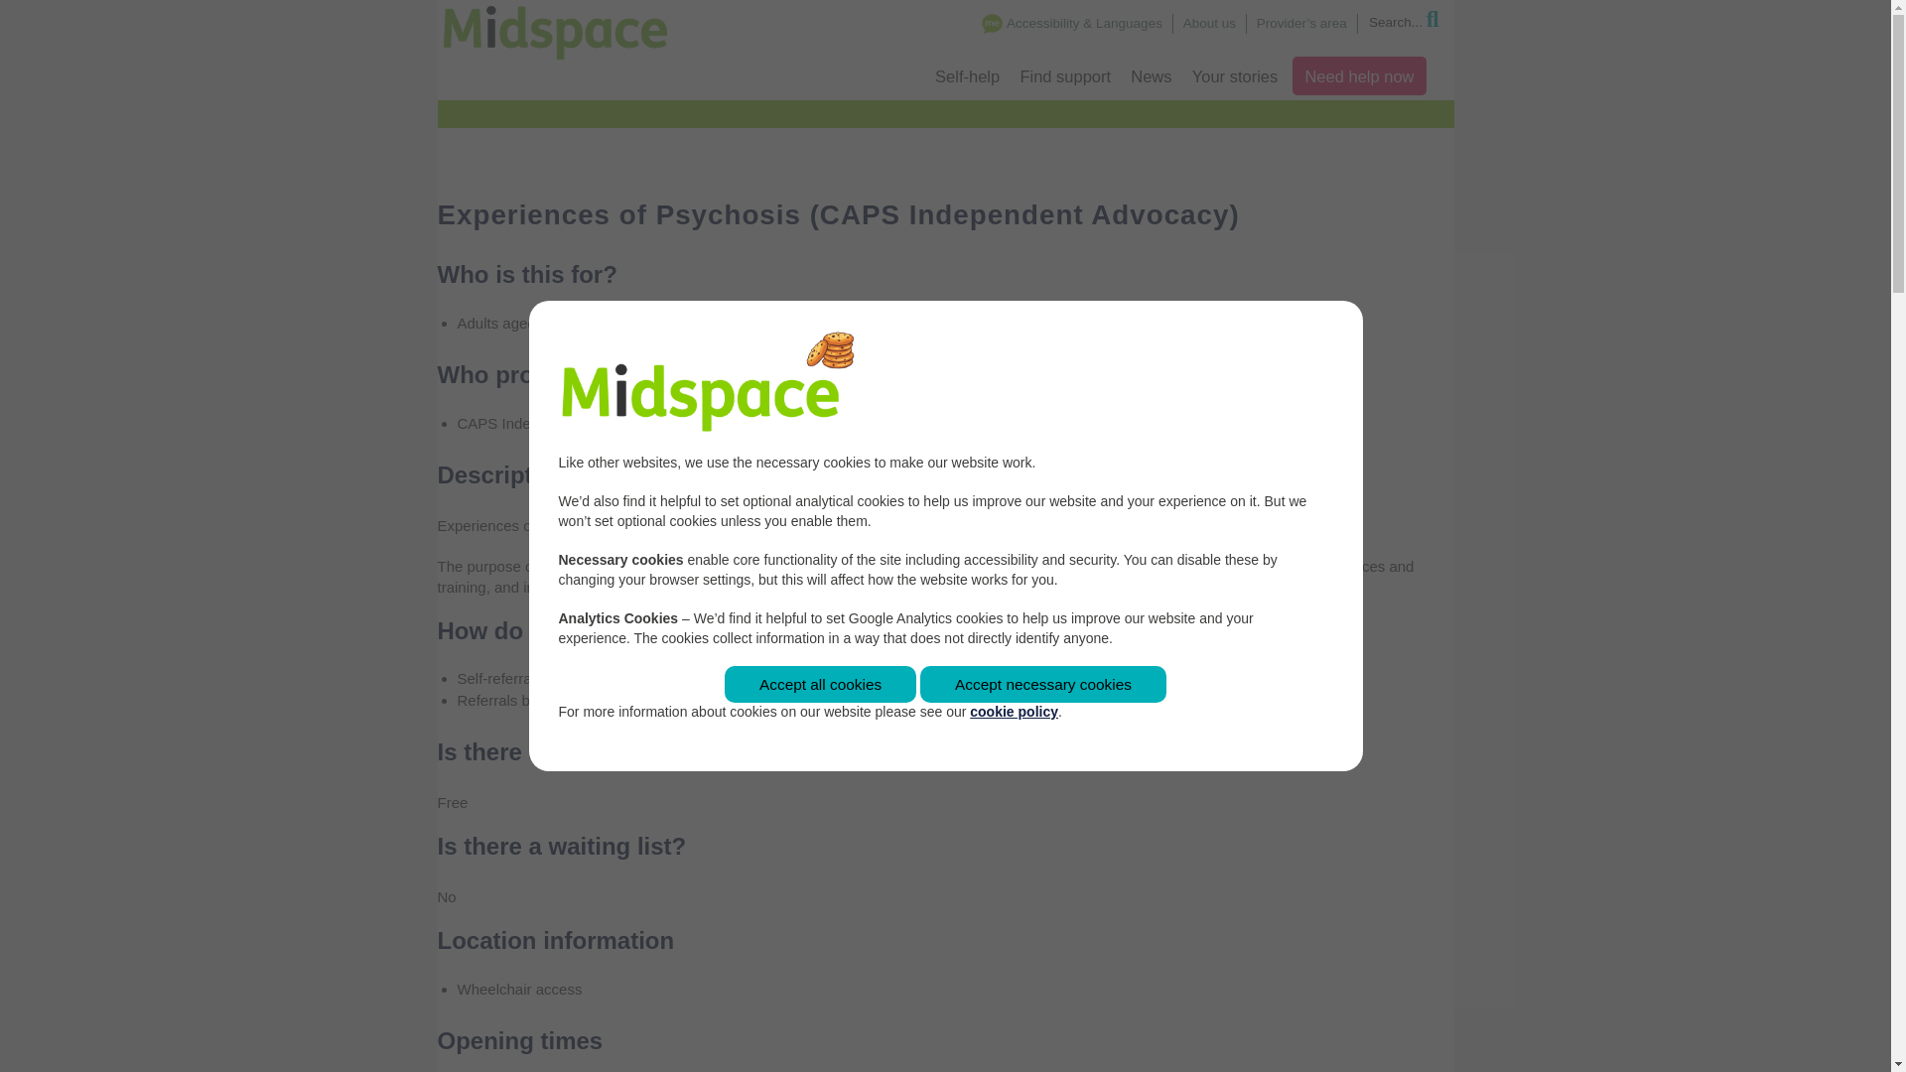 The image size is (1906, 1072). Describe the element at coordinates (1014, 711) in the screenshot. I see `cookie policy` at that location.